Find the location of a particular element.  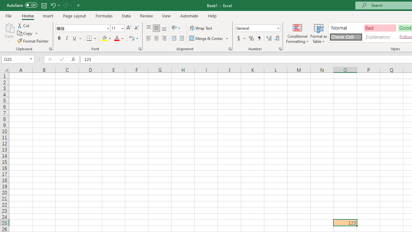

Bottom Border is located at coordinates (89, 39).